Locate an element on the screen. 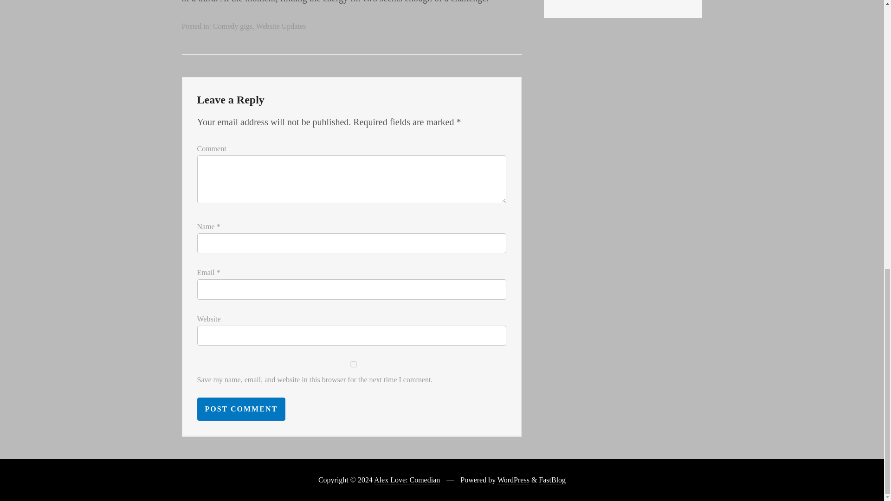 The width and height of the screenshot is (891, 501). Comedy gigs is located at coordinates (232, 26).